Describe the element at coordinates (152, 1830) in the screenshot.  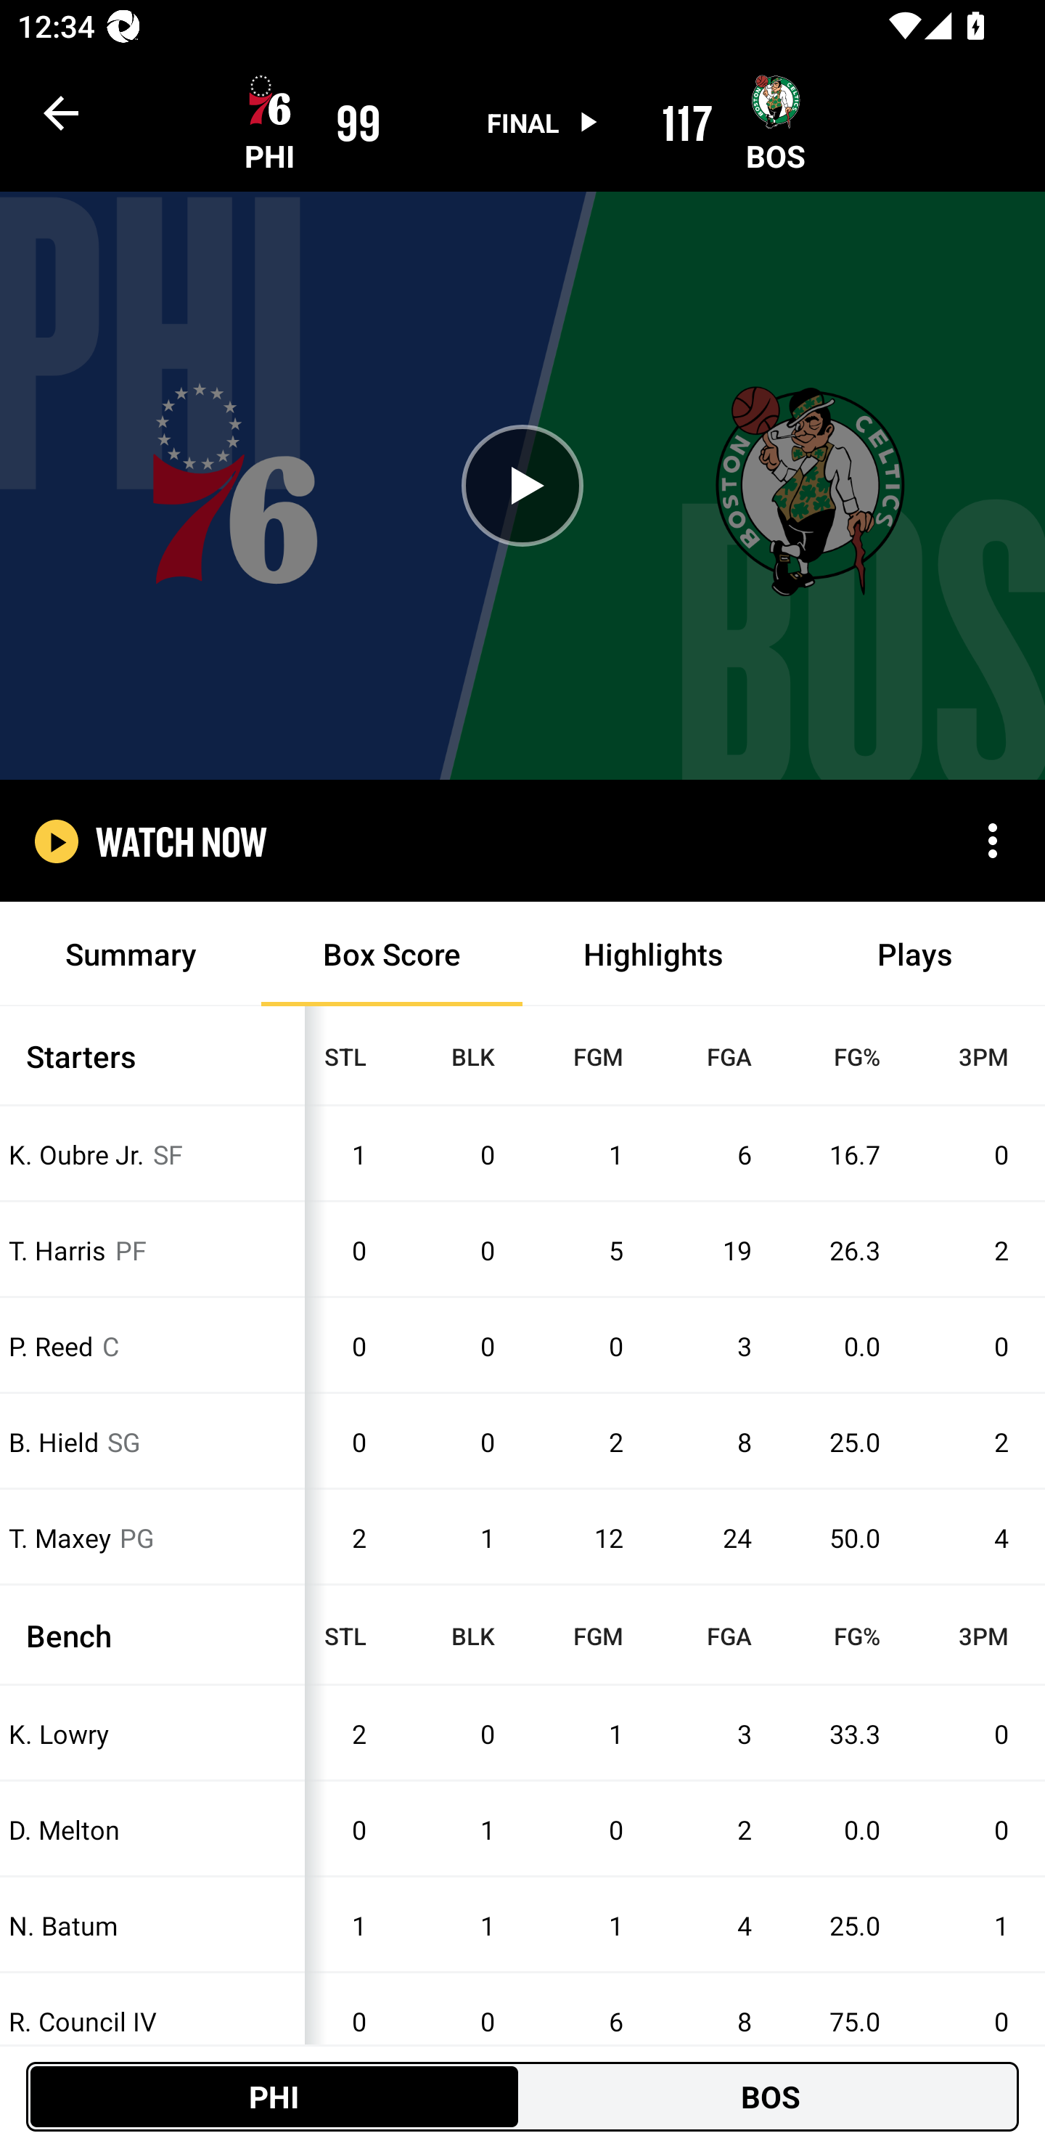
I see `D. Melton` at that location.